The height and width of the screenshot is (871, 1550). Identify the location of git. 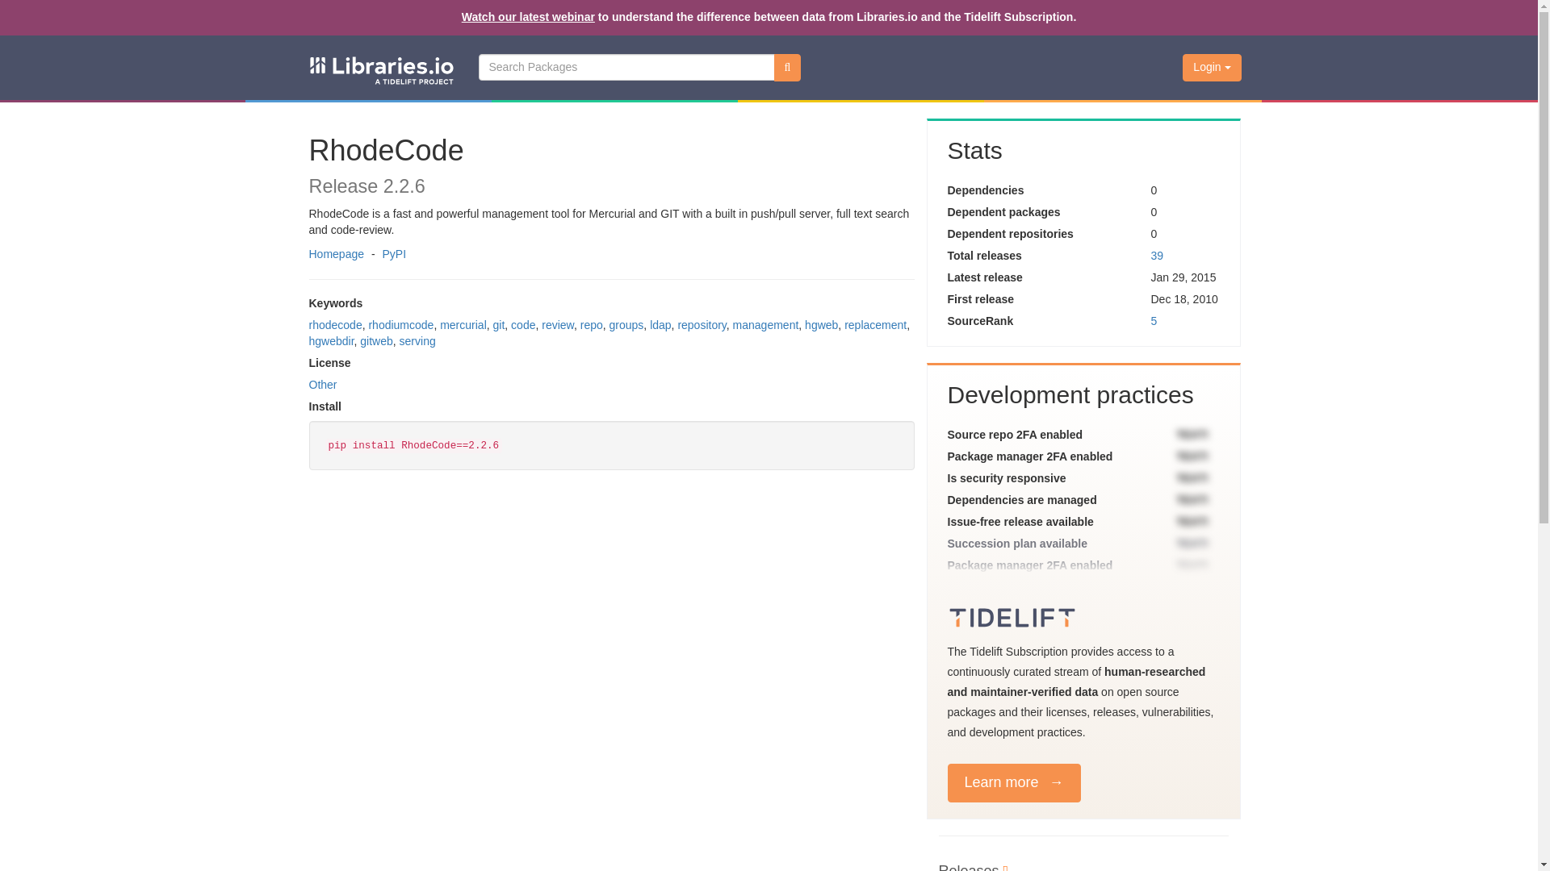
(499, 325).